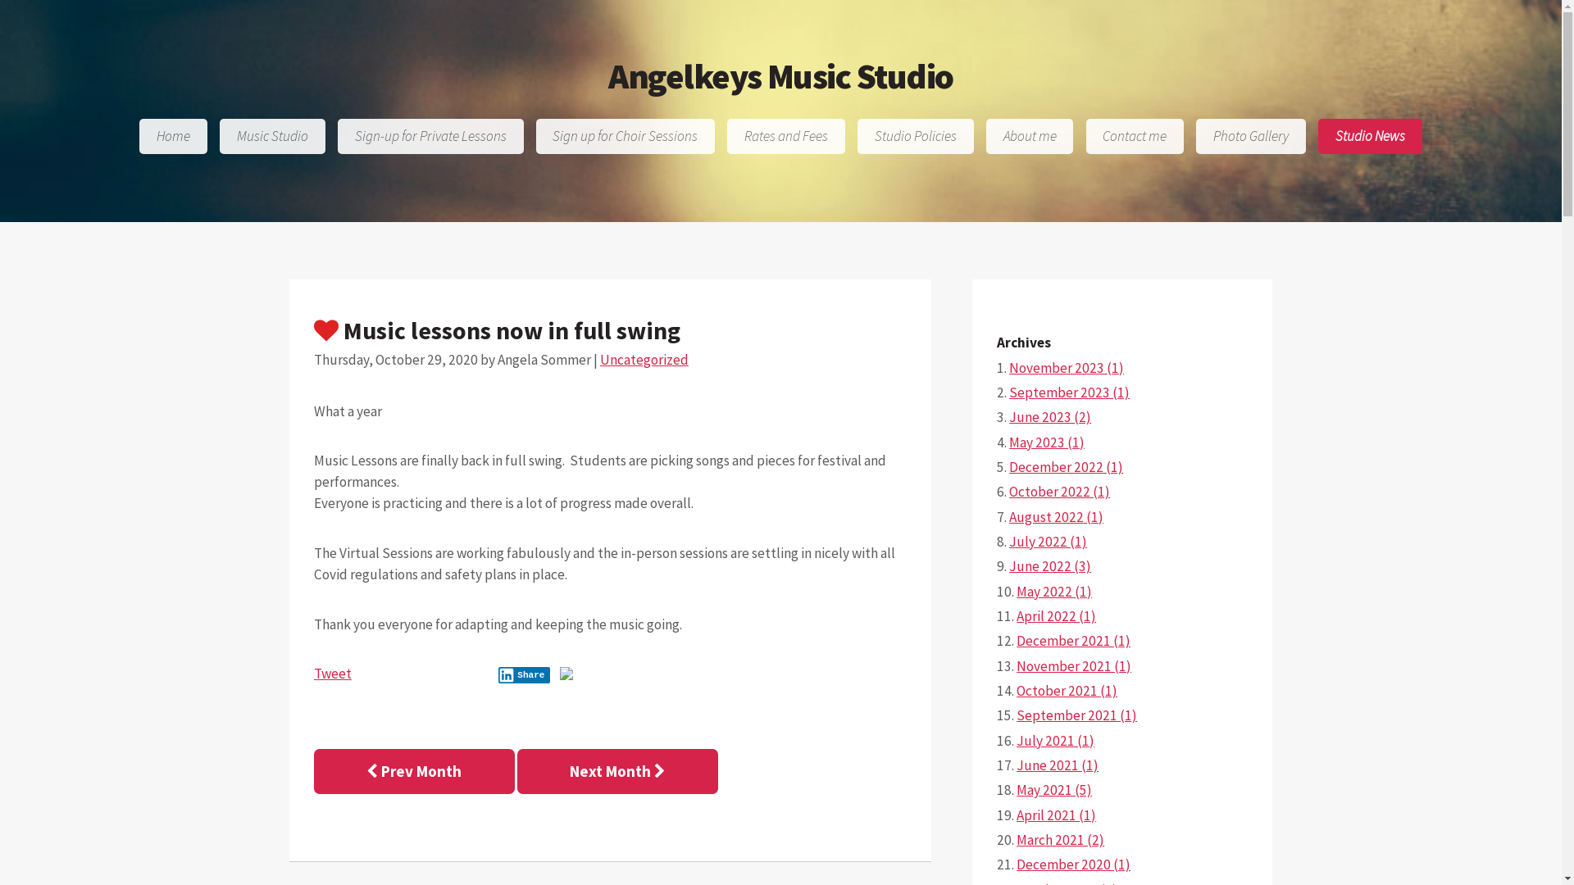 The height and width of the screenshot is (885, 1574). Describe the element at coordinates (644, 360) in the screenshot. I see `Uncategorized` at that location.